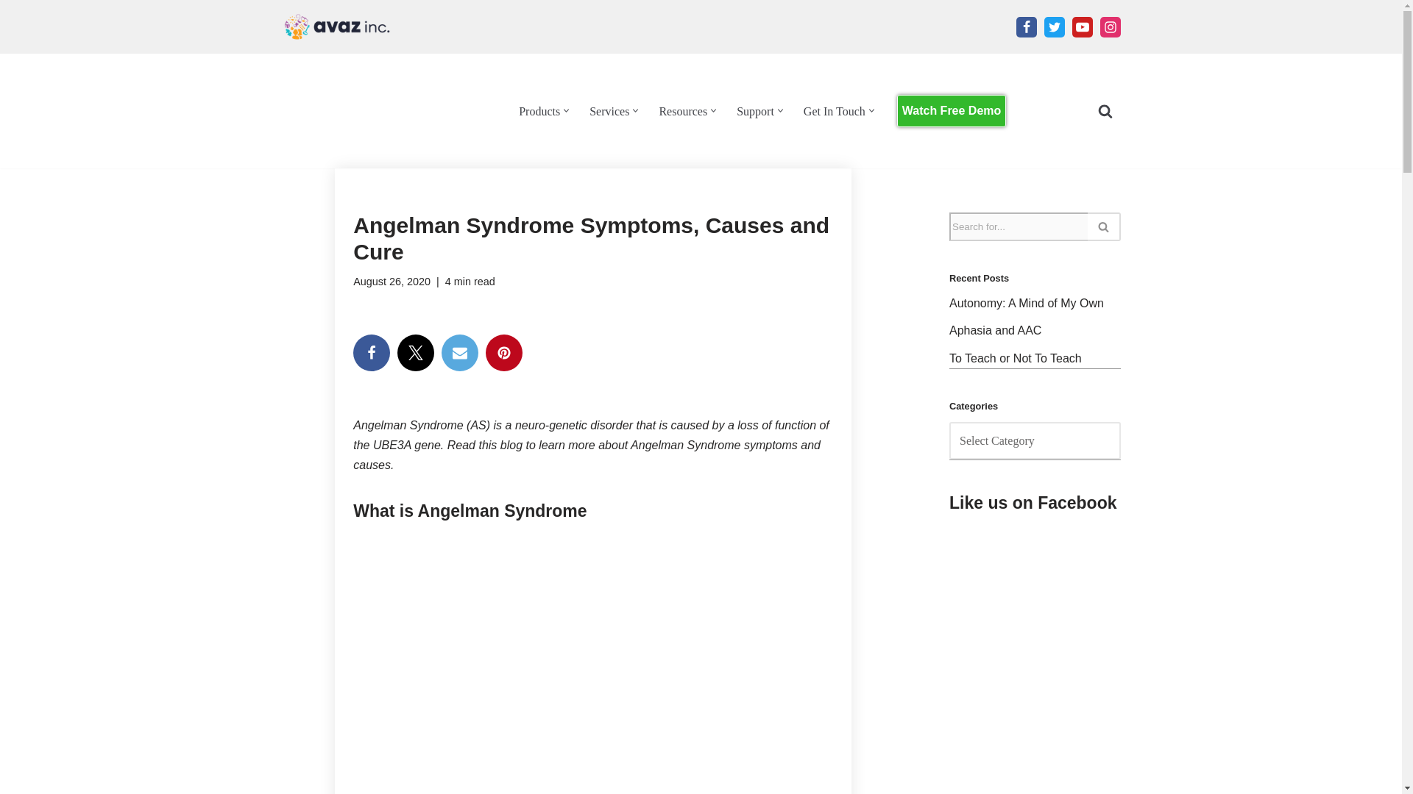 The height and width of the screenshot is (794, 1413). I want to click on Get In Touch, so click(835, 112).